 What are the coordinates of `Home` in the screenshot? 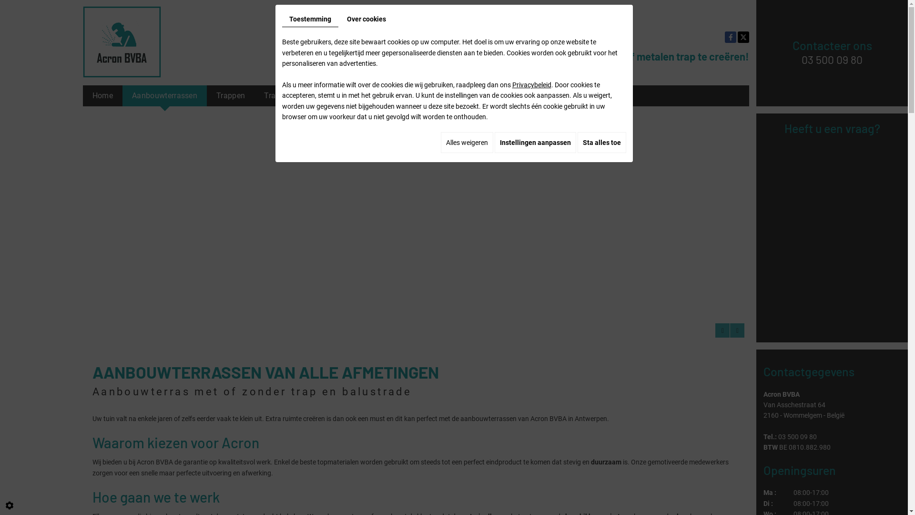 It's located at (103, 96).